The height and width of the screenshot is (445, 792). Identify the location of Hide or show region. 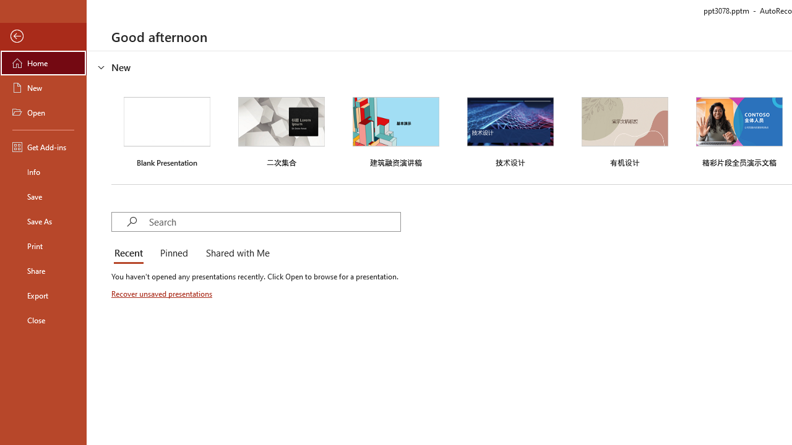
(101, 67).